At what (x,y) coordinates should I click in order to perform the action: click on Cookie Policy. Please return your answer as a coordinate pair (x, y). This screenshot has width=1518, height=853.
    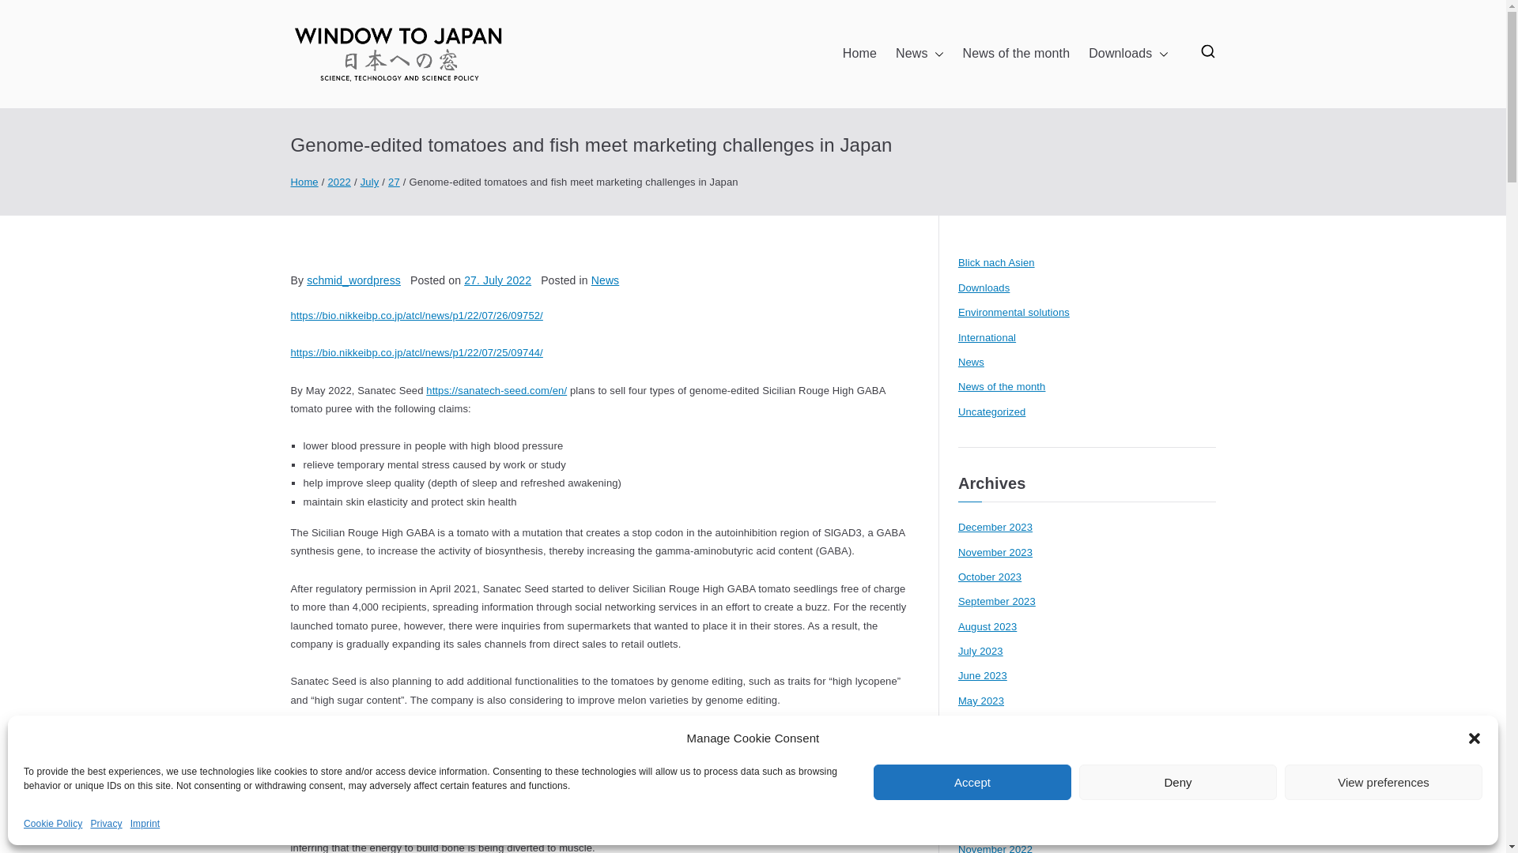
    Looking at the image, I should click on (52, 825).